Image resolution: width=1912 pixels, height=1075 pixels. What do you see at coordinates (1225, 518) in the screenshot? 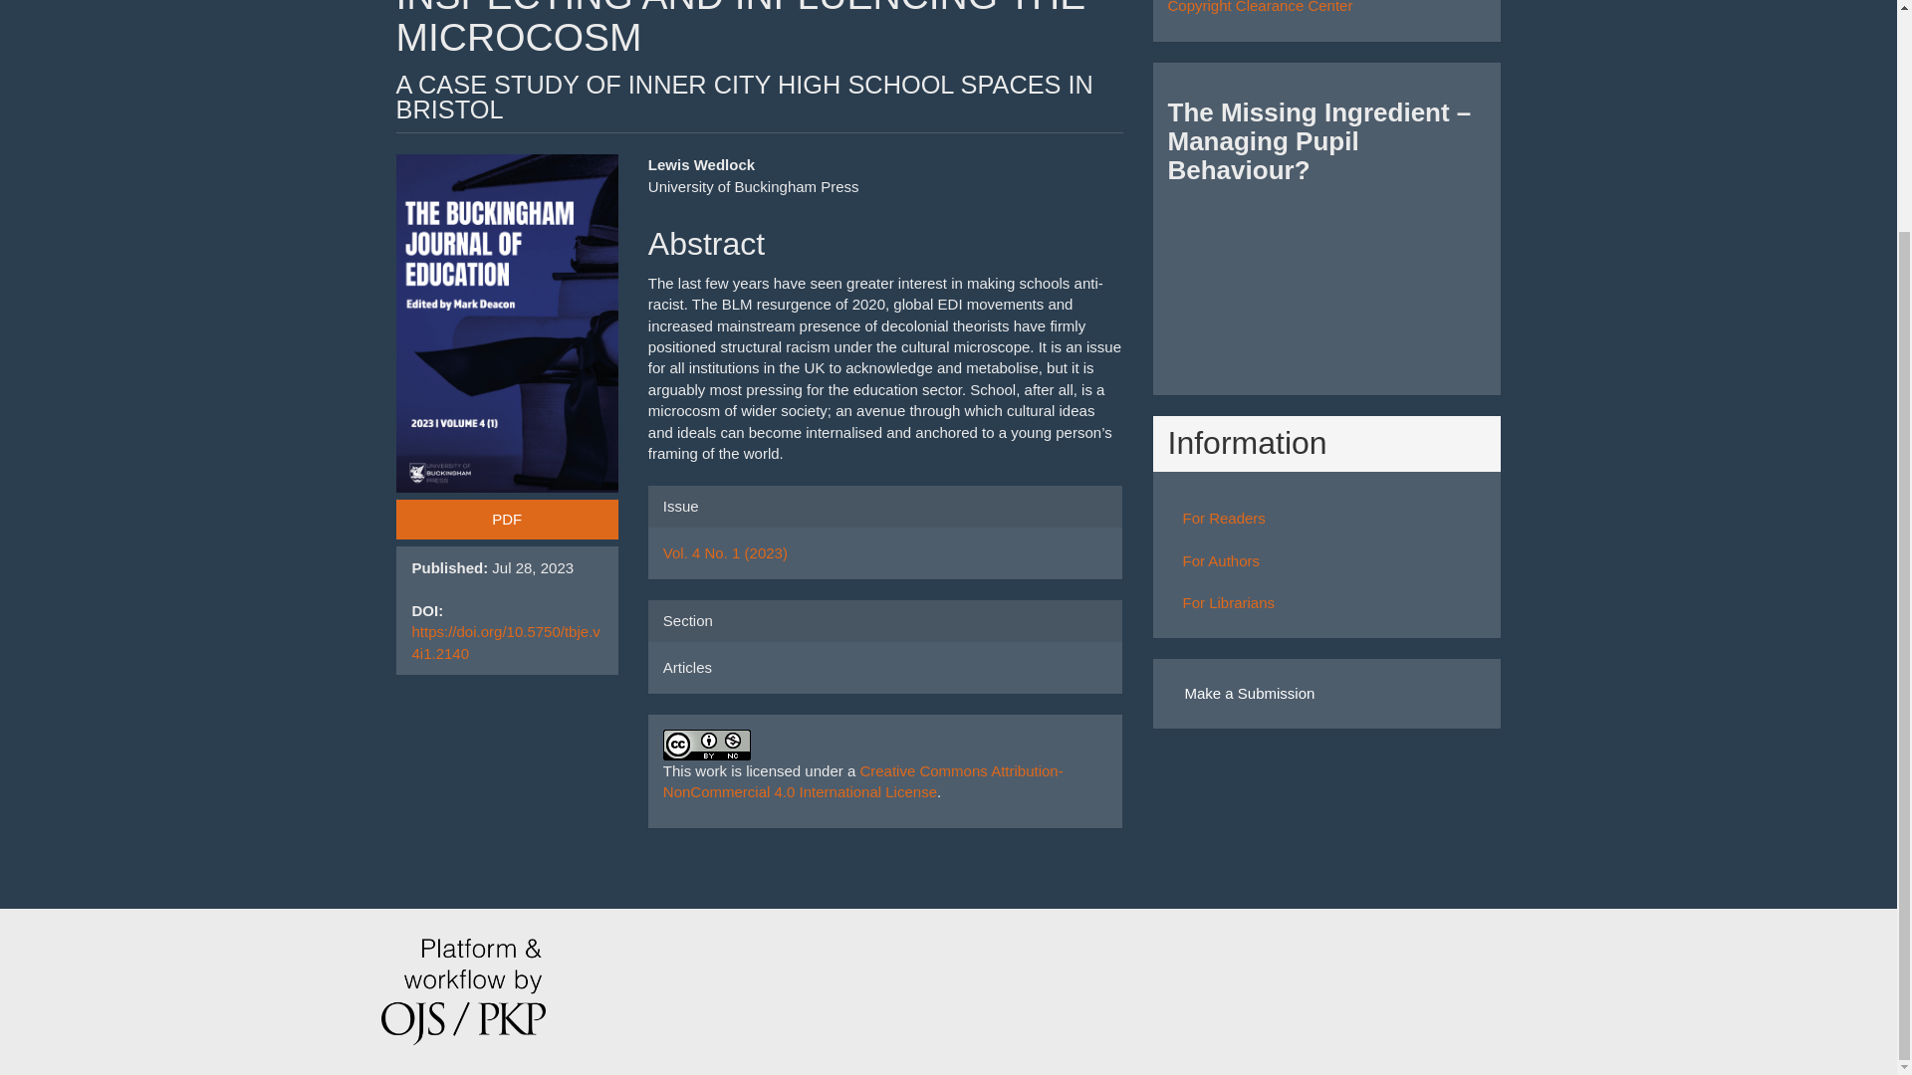
I see `For Readers` at bounding box center [1225, 518].